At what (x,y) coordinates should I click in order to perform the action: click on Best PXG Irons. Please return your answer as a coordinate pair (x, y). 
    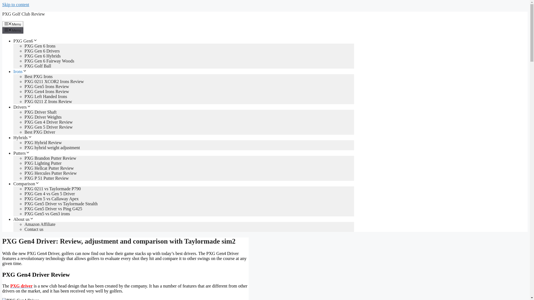
    Looking at the image, I should click on (38, 76).